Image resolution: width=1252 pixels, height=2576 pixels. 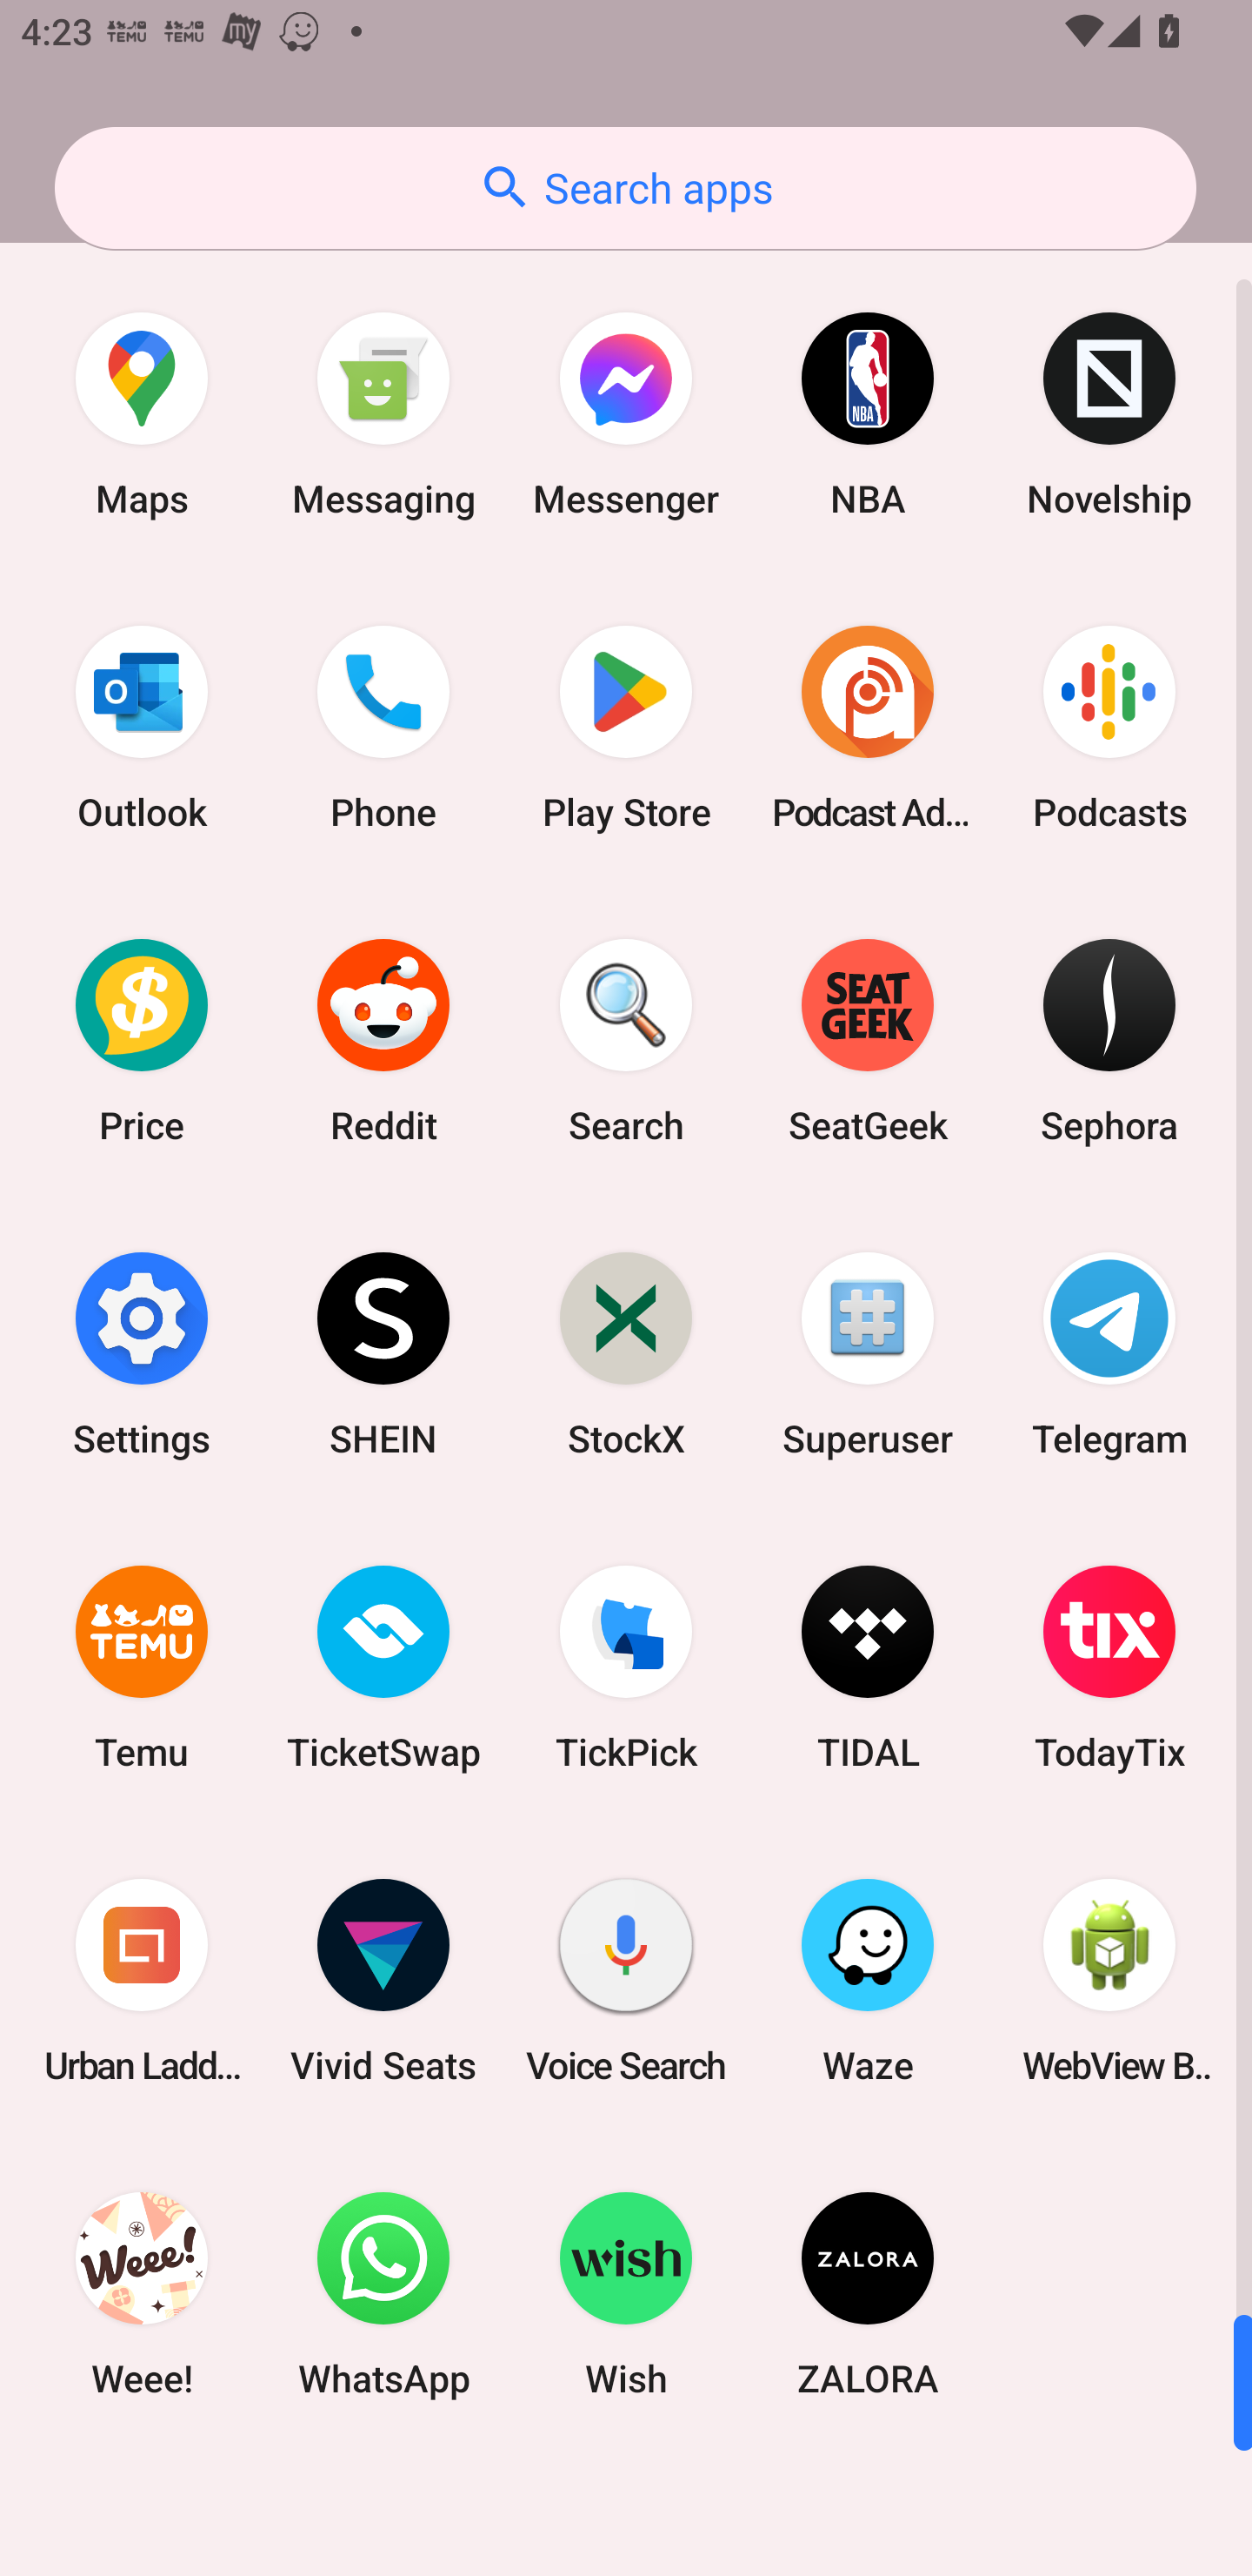 I want to click on Superuser, so click(x=868, y=1353).